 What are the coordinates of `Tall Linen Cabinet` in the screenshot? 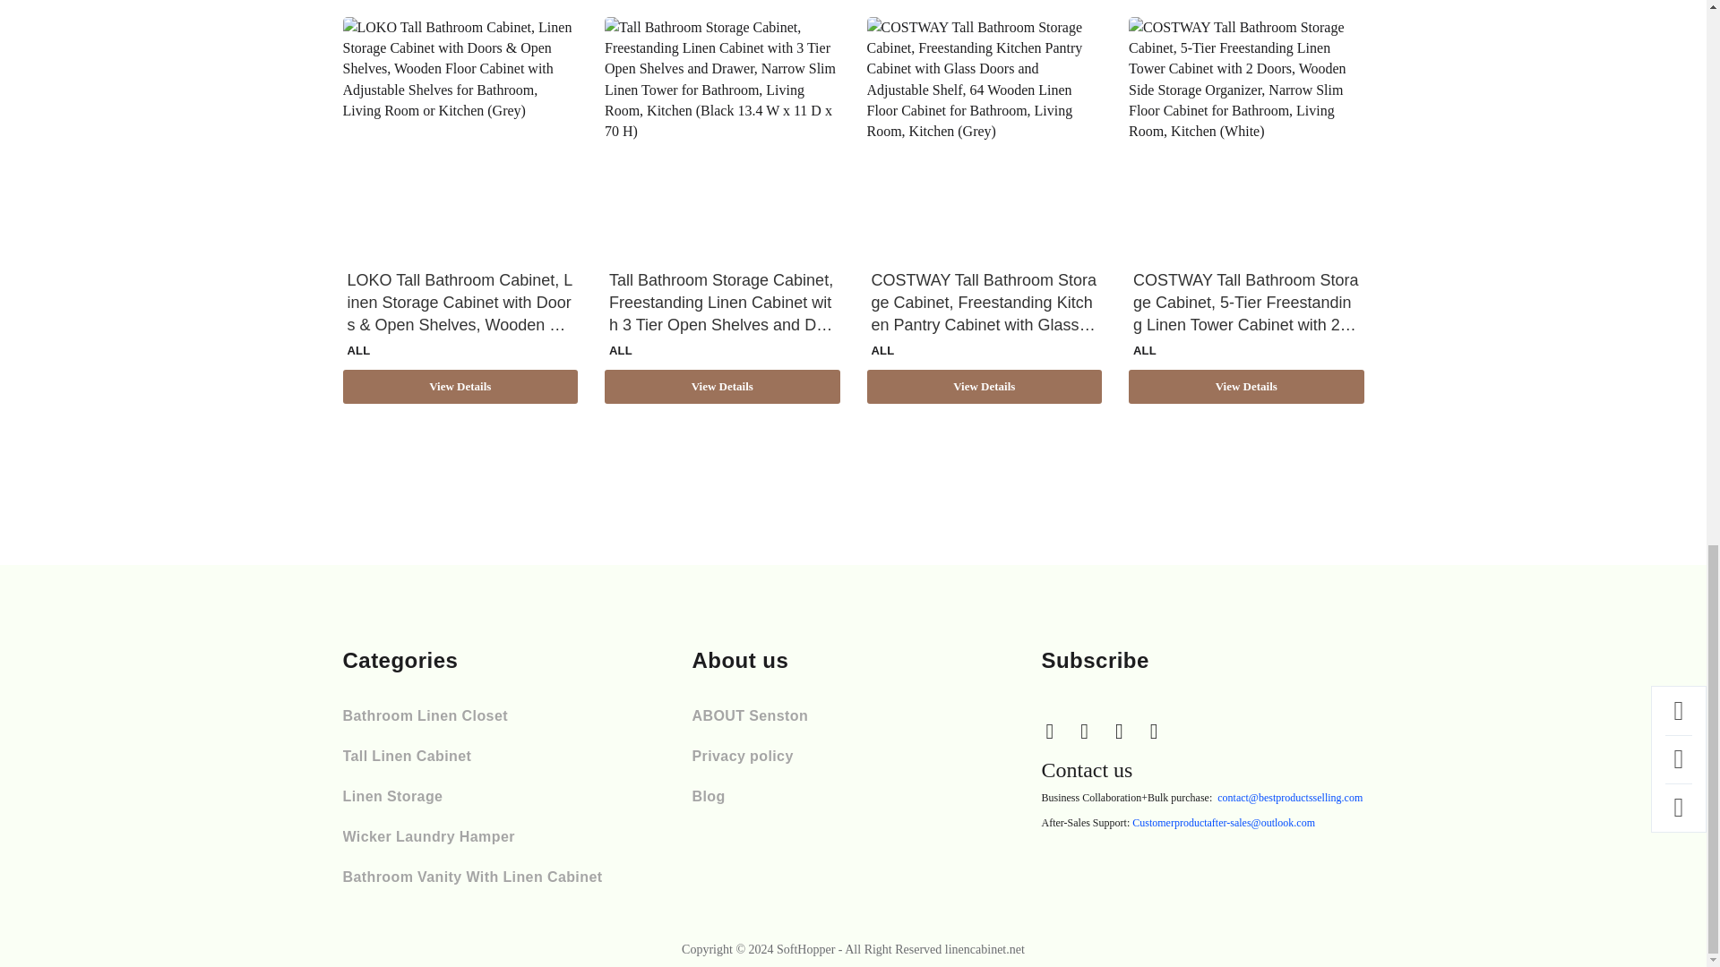 It's located at (407, 756).